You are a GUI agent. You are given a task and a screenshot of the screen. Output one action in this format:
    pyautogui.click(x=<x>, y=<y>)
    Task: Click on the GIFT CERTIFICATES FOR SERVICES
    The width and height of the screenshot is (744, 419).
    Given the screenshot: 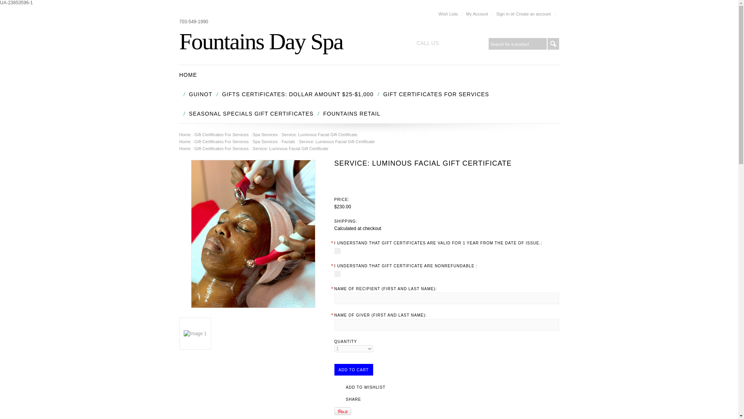 What is the action you would take?
    pyautogui.click(x=436, y=94)
    